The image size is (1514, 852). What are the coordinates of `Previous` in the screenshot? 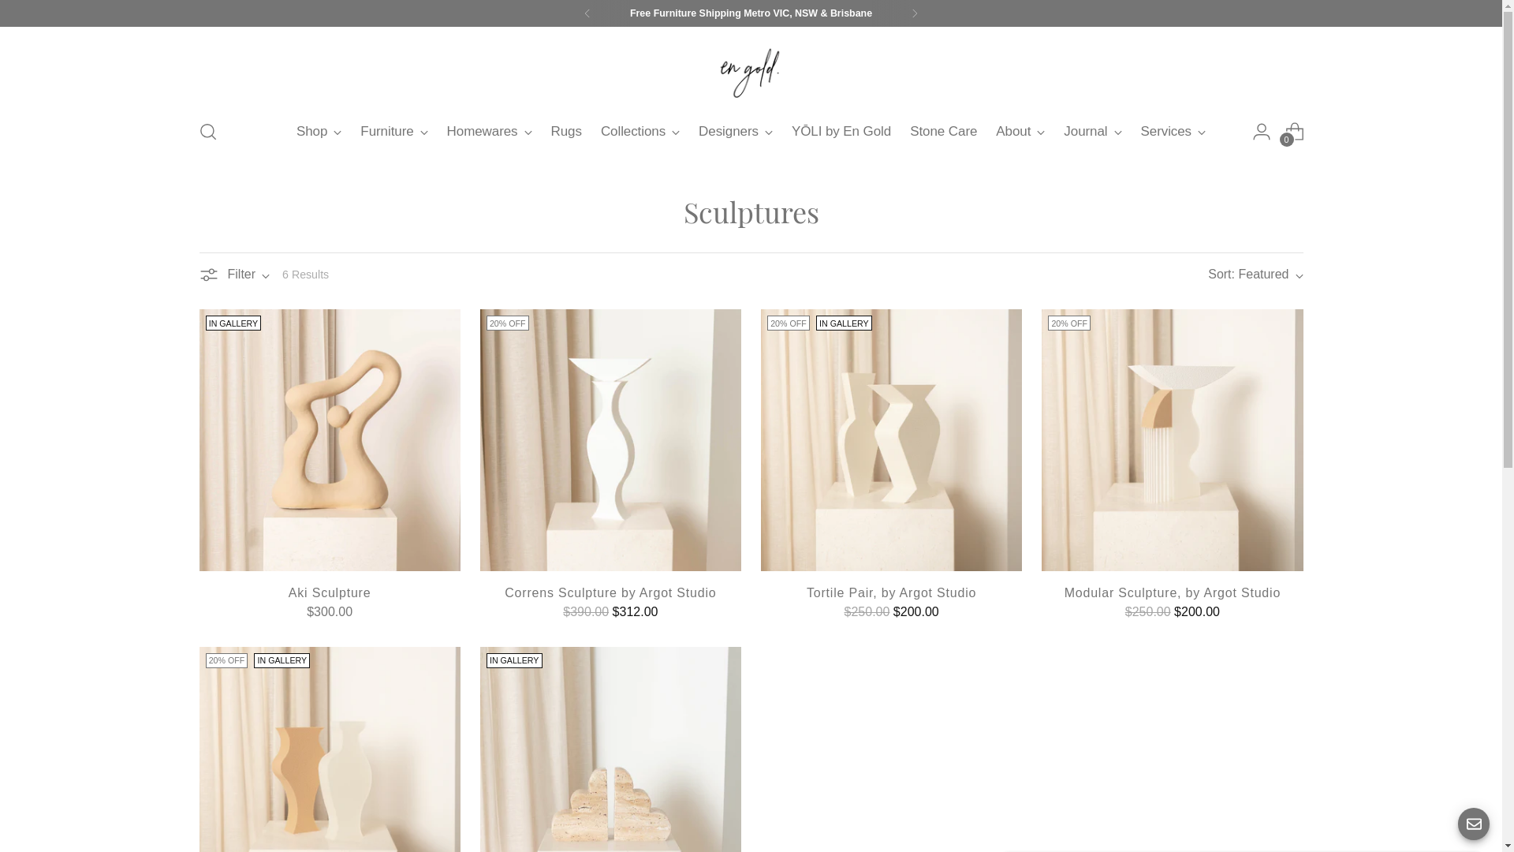 It's located at (587, 13).